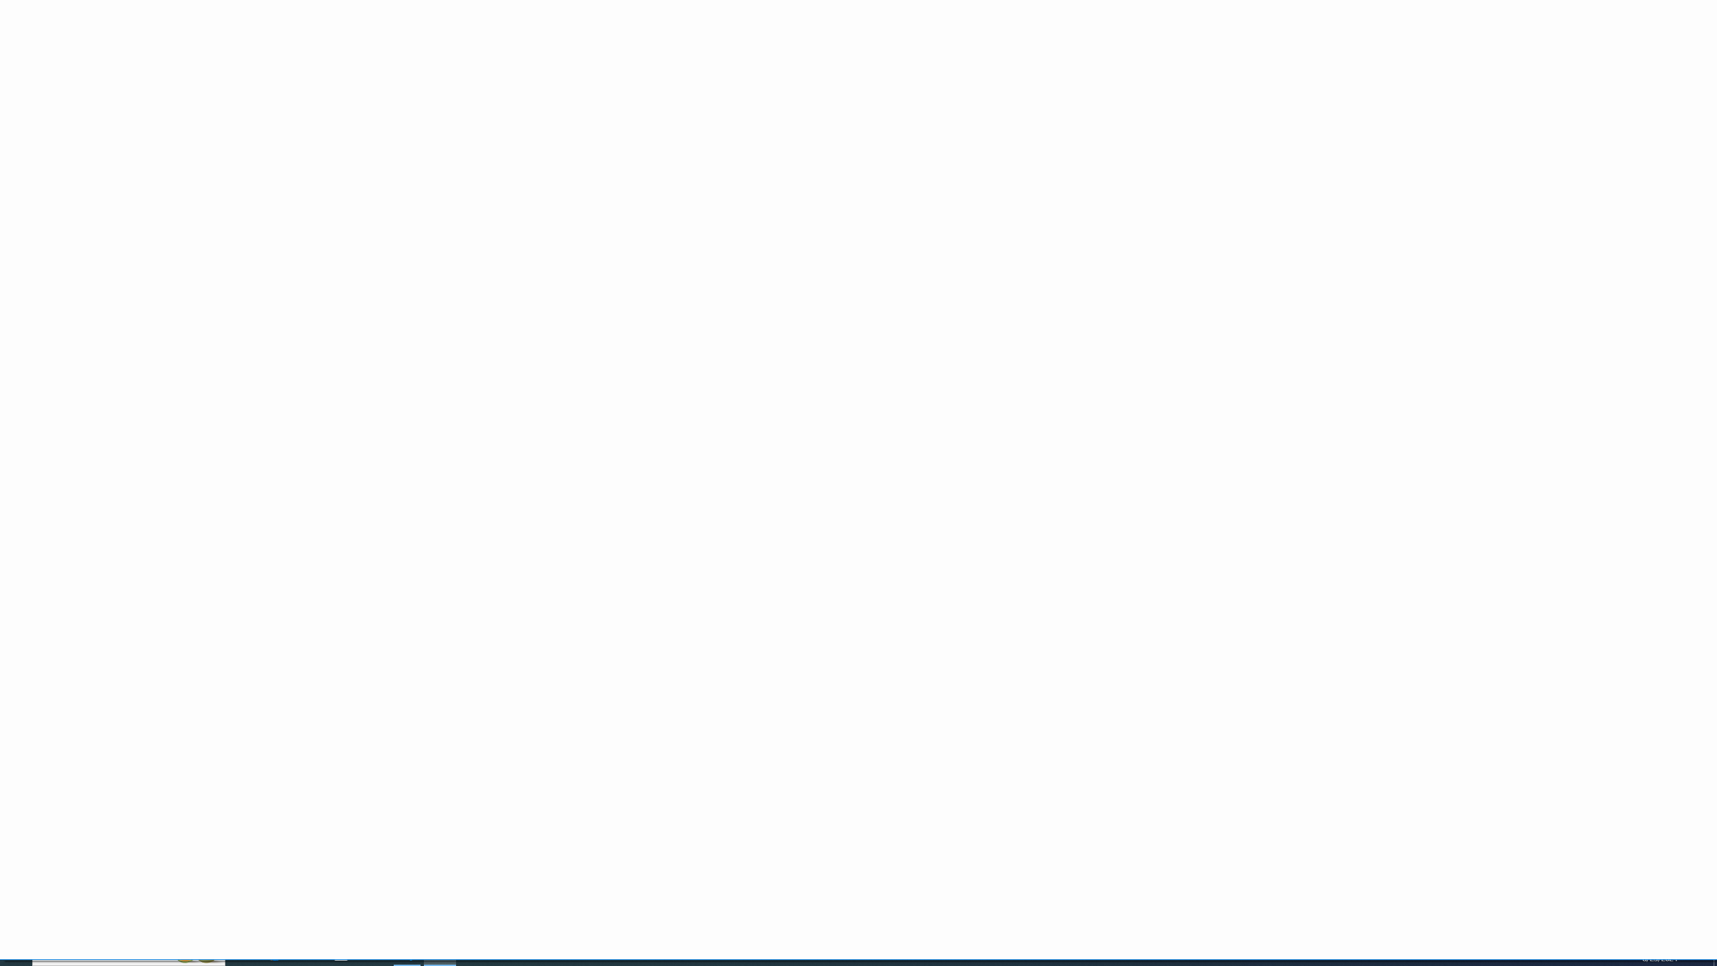  What do you see at coordinates (53, 70) in the screenshot?
I see `Copy` at bounding box center [53, 70].